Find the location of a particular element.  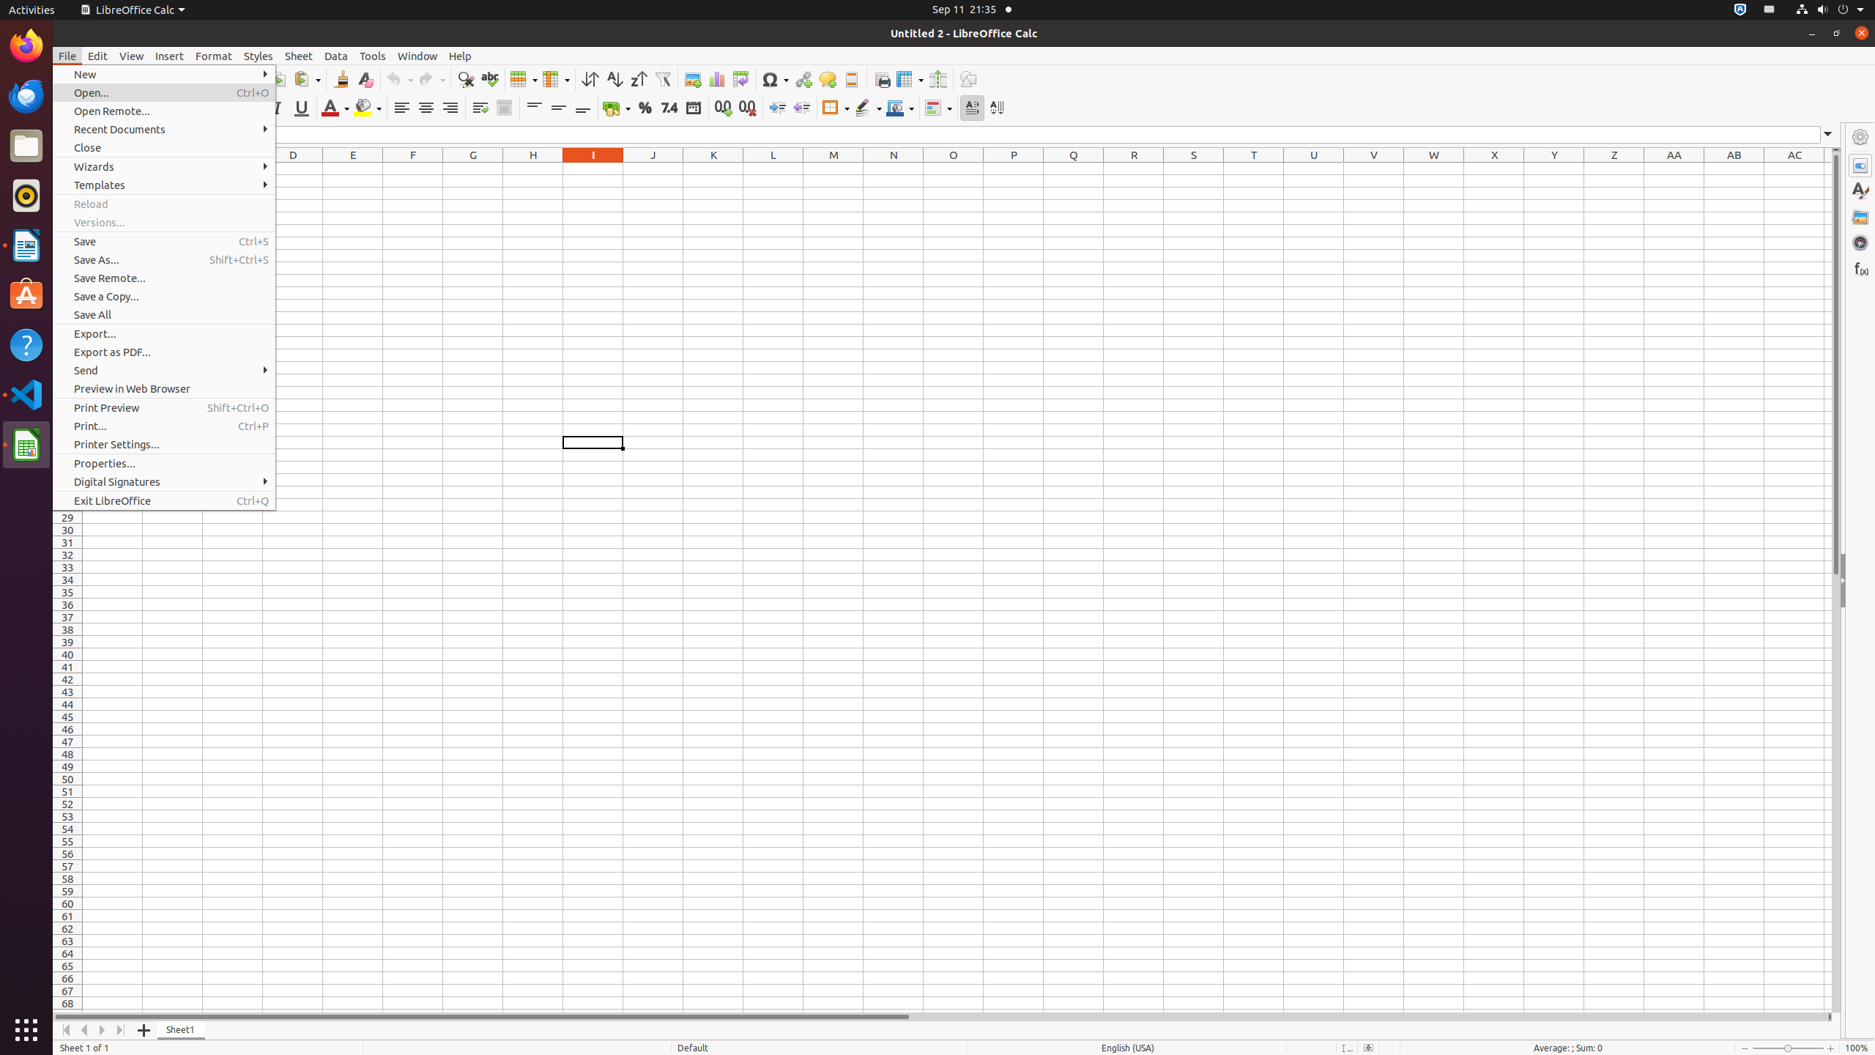

Reload is located at coordinates (164, 204).